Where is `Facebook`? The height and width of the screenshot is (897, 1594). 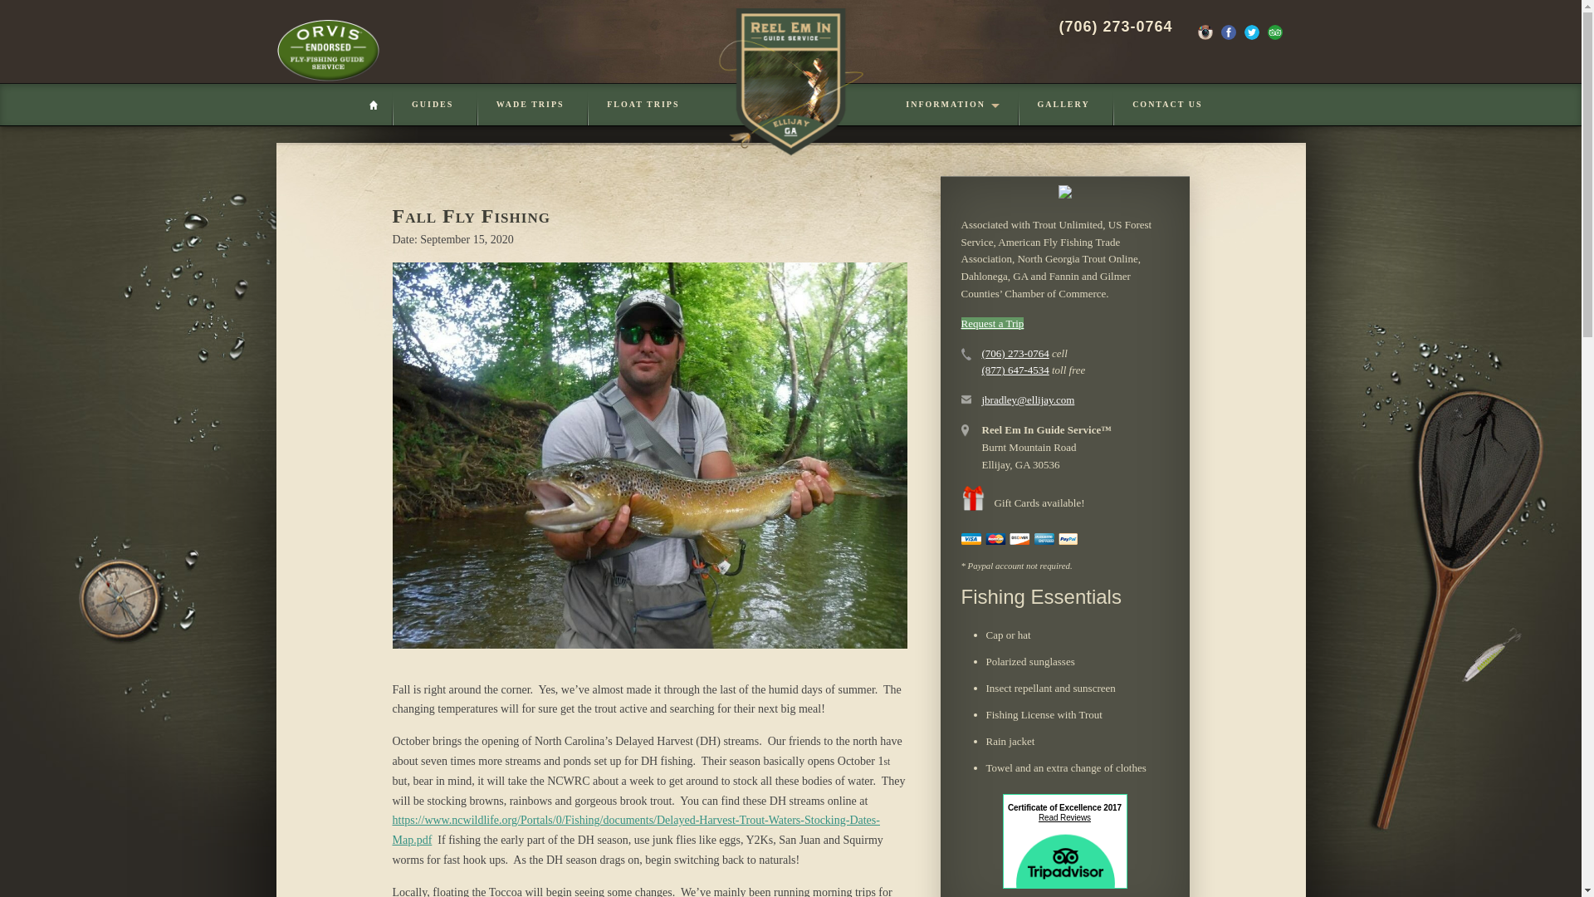
Facebook is located at coordinates (1228, 32).